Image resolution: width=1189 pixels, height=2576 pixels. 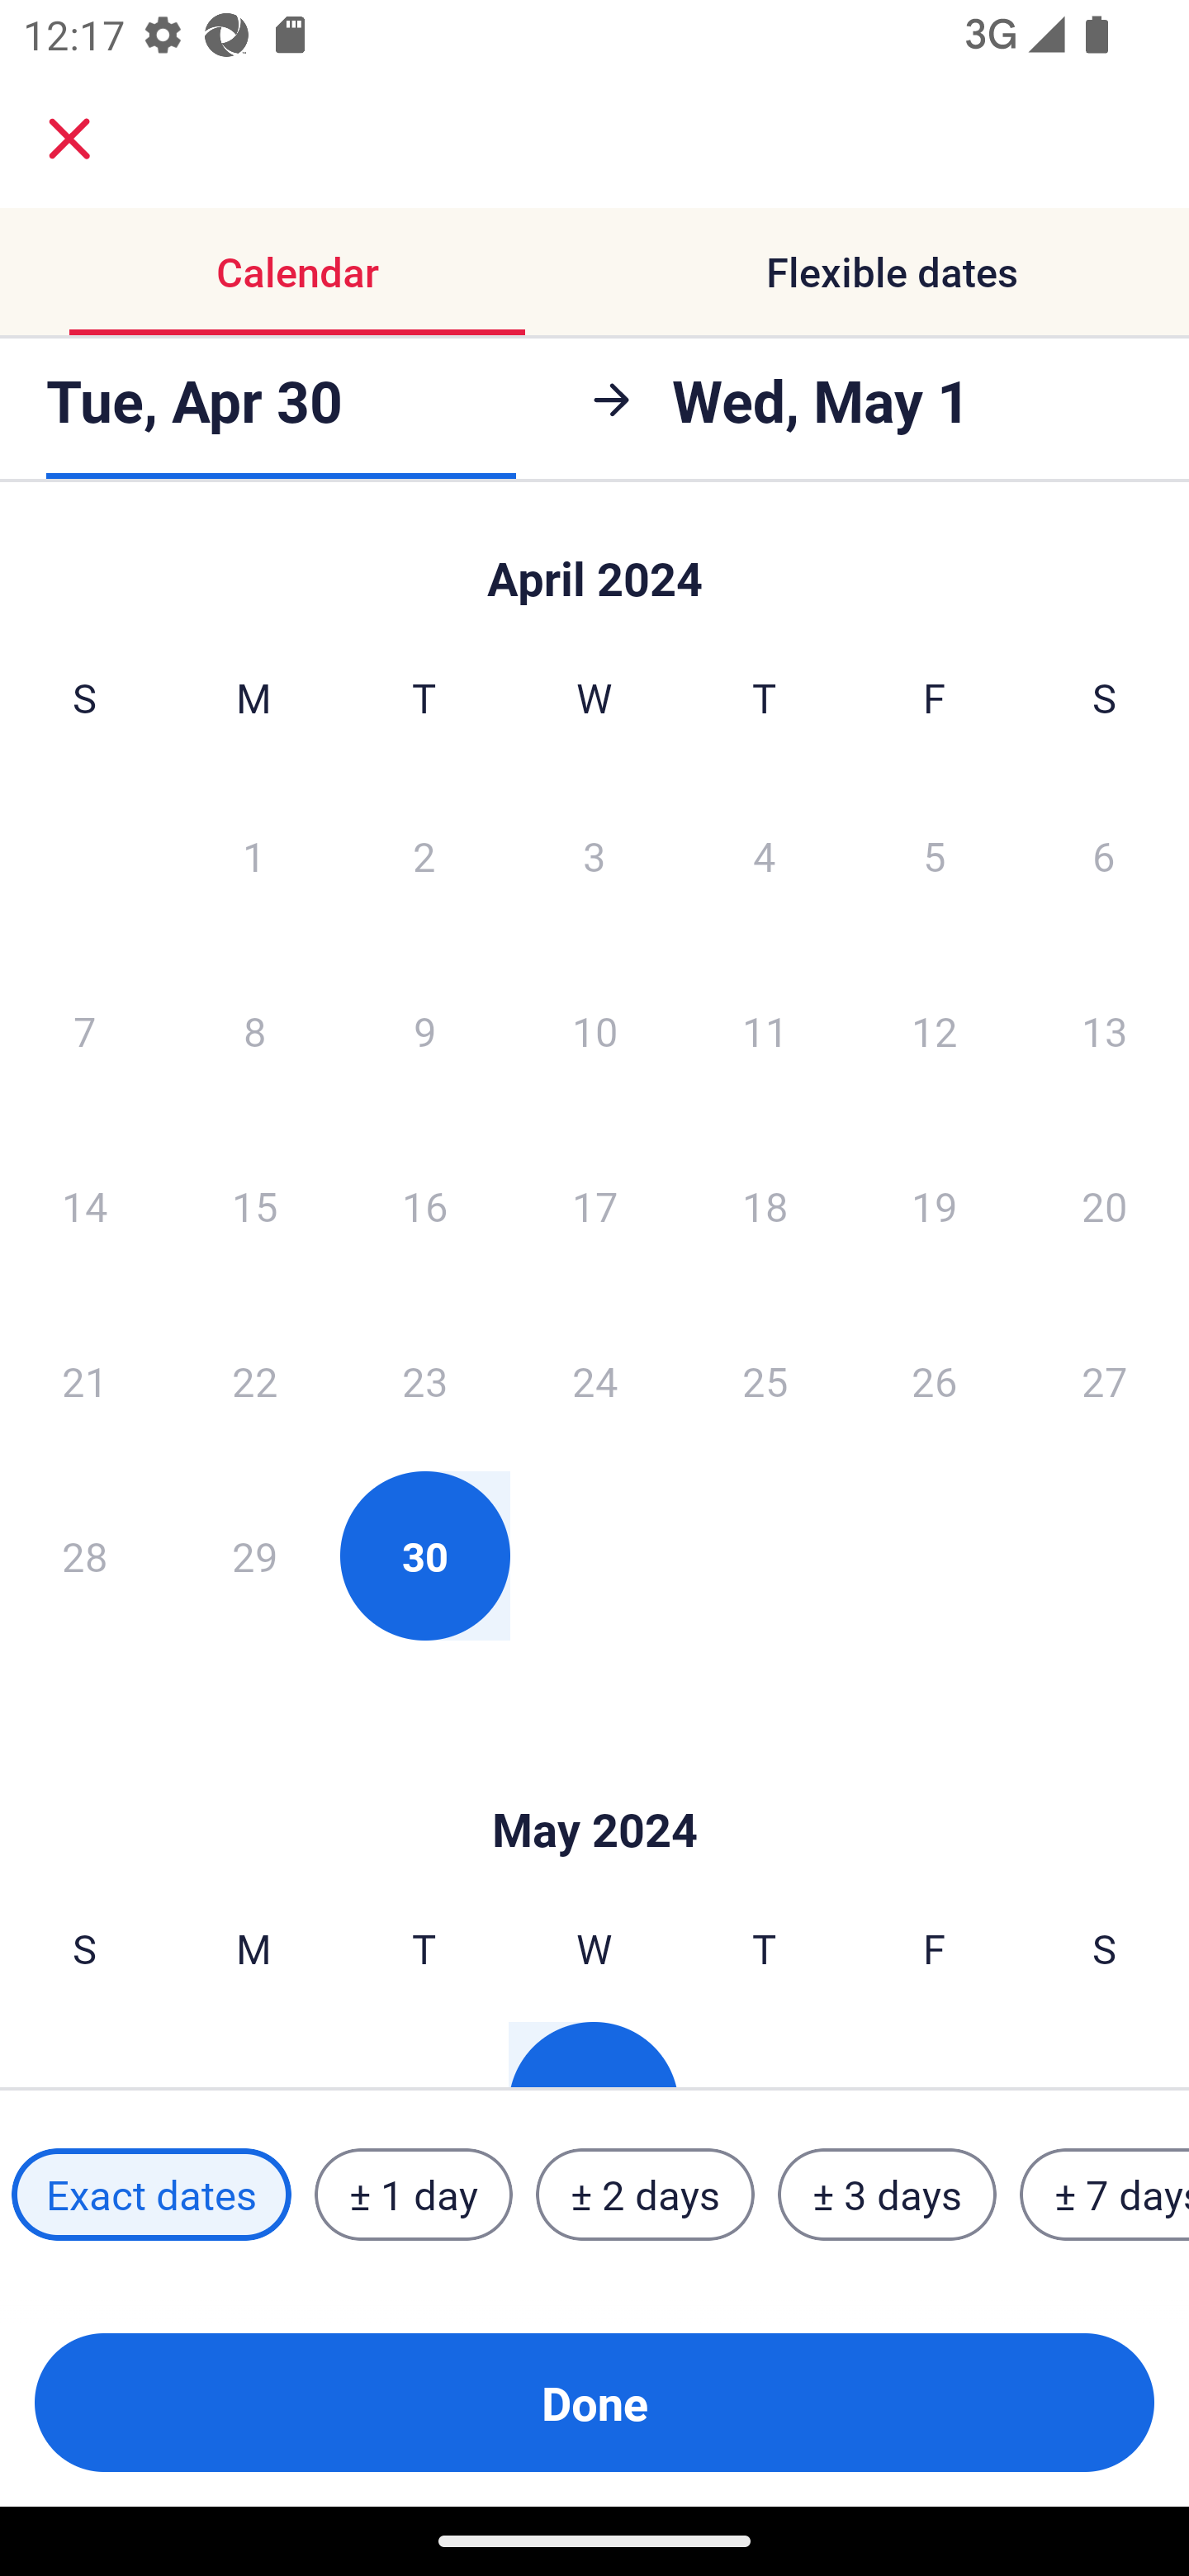 I want to click on 10 Wednesday, April 10, 2024, so click(x=594, y=1030).